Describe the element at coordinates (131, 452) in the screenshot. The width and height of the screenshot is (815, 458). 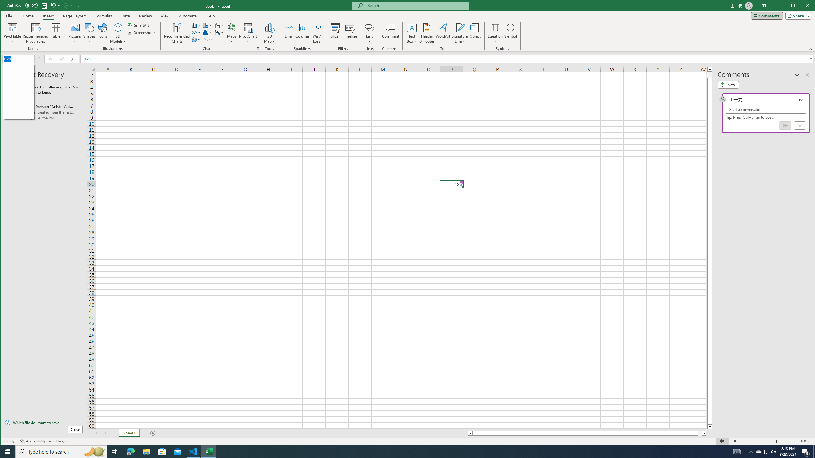
I see `Action Center, 6 new notifications` at that location.